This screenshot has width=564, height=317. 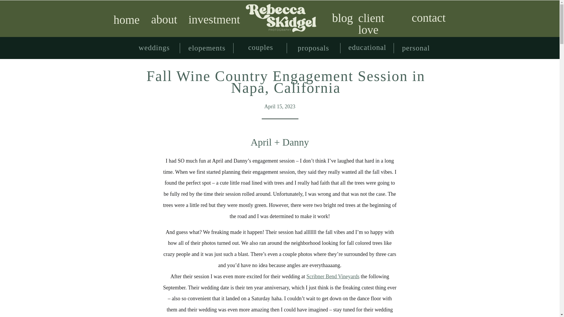 I want to click on weddings, so click(x=154, y=48).